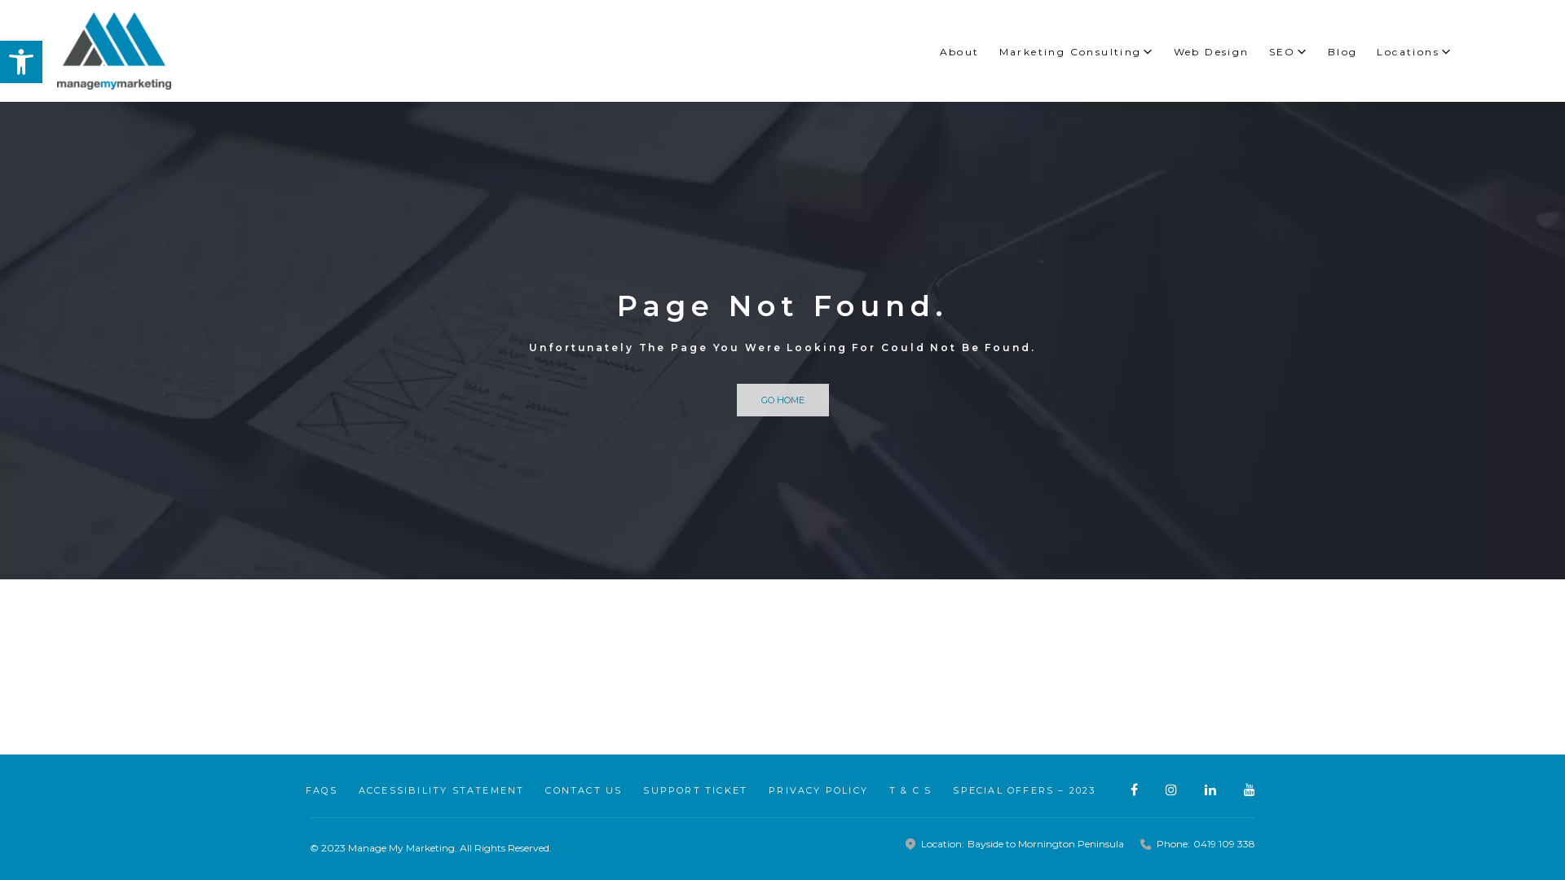 The image size is (1565, 880). Describe the element at coordinates (960, 52) in the screenshot. I see `About` at that location.